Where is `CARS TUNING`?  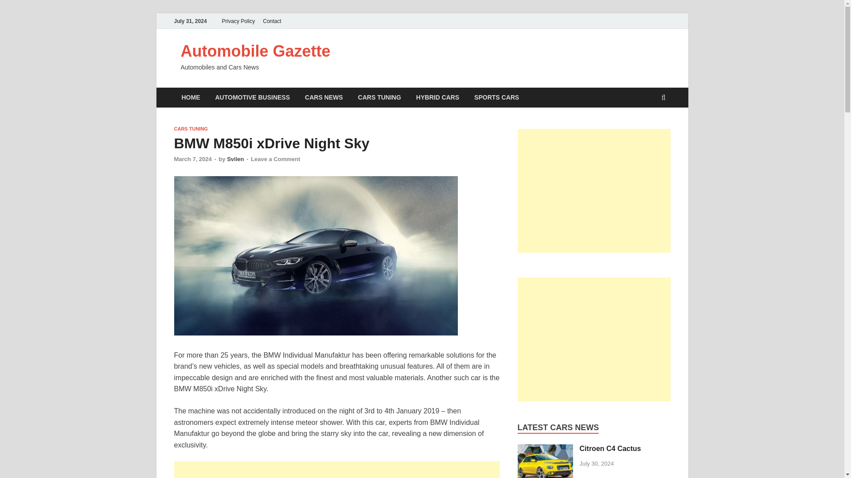 CARS TUNING is located at coordinates (379, 97).